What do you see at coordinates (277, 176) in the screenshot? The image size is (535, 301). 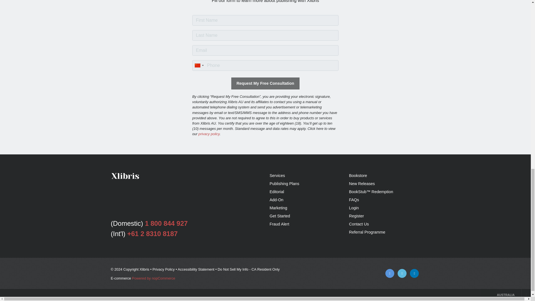 I see `Services` at bounding box center [277, 176].